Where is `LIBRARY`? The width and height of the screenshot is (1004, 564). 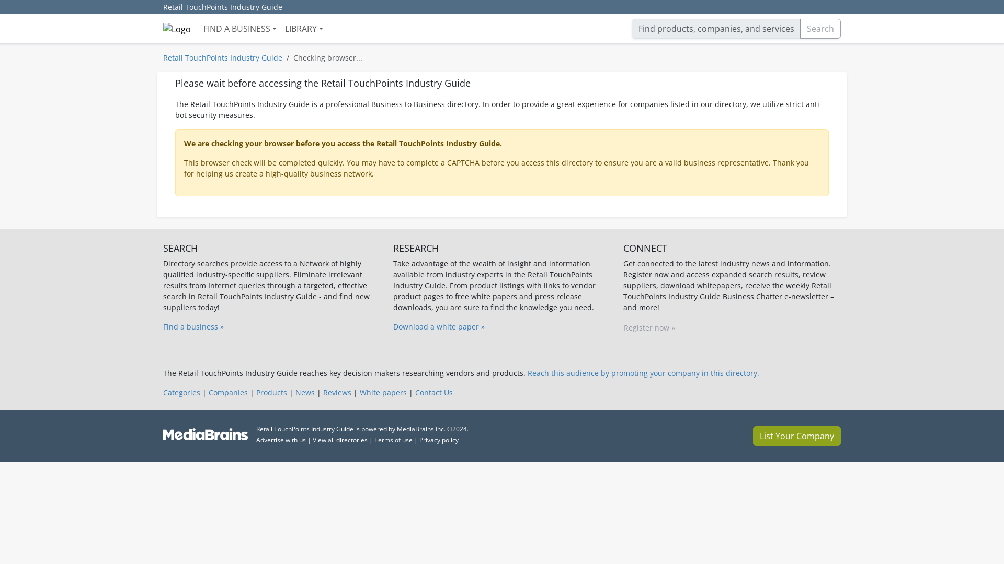
LIBRARY is located at coordinates (304, 28).